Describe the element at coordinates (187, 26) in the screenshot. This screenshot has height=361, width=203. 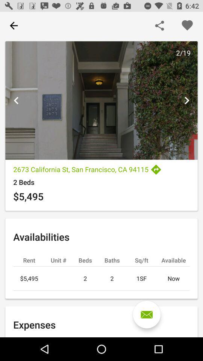
I see `favorite button` at that location.